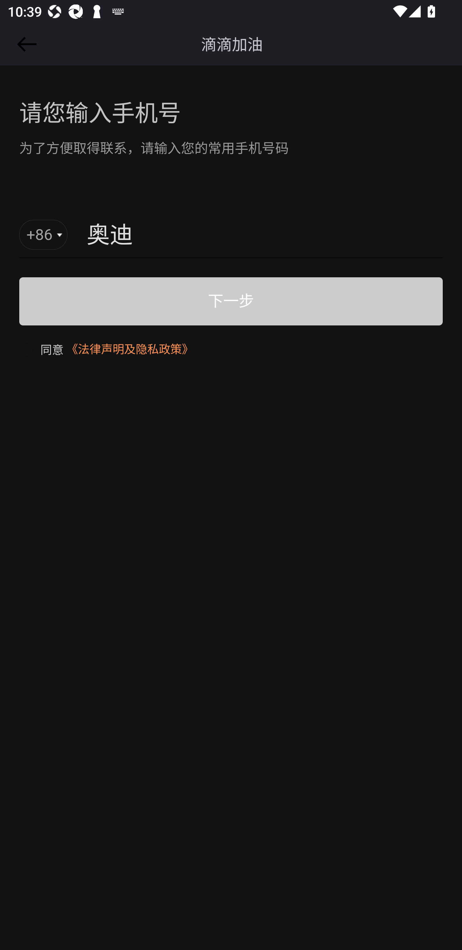 This screenshot has width=462, height=950. Describe the element at coordinates (25, 44) in the screenshot. I see `` at that location.